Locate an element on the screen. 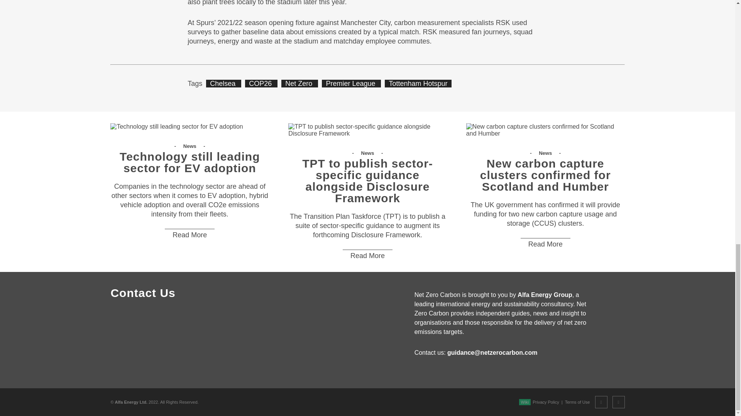 This screenshot has height=416, width=741. Read More is located at coordinates (546, 244).